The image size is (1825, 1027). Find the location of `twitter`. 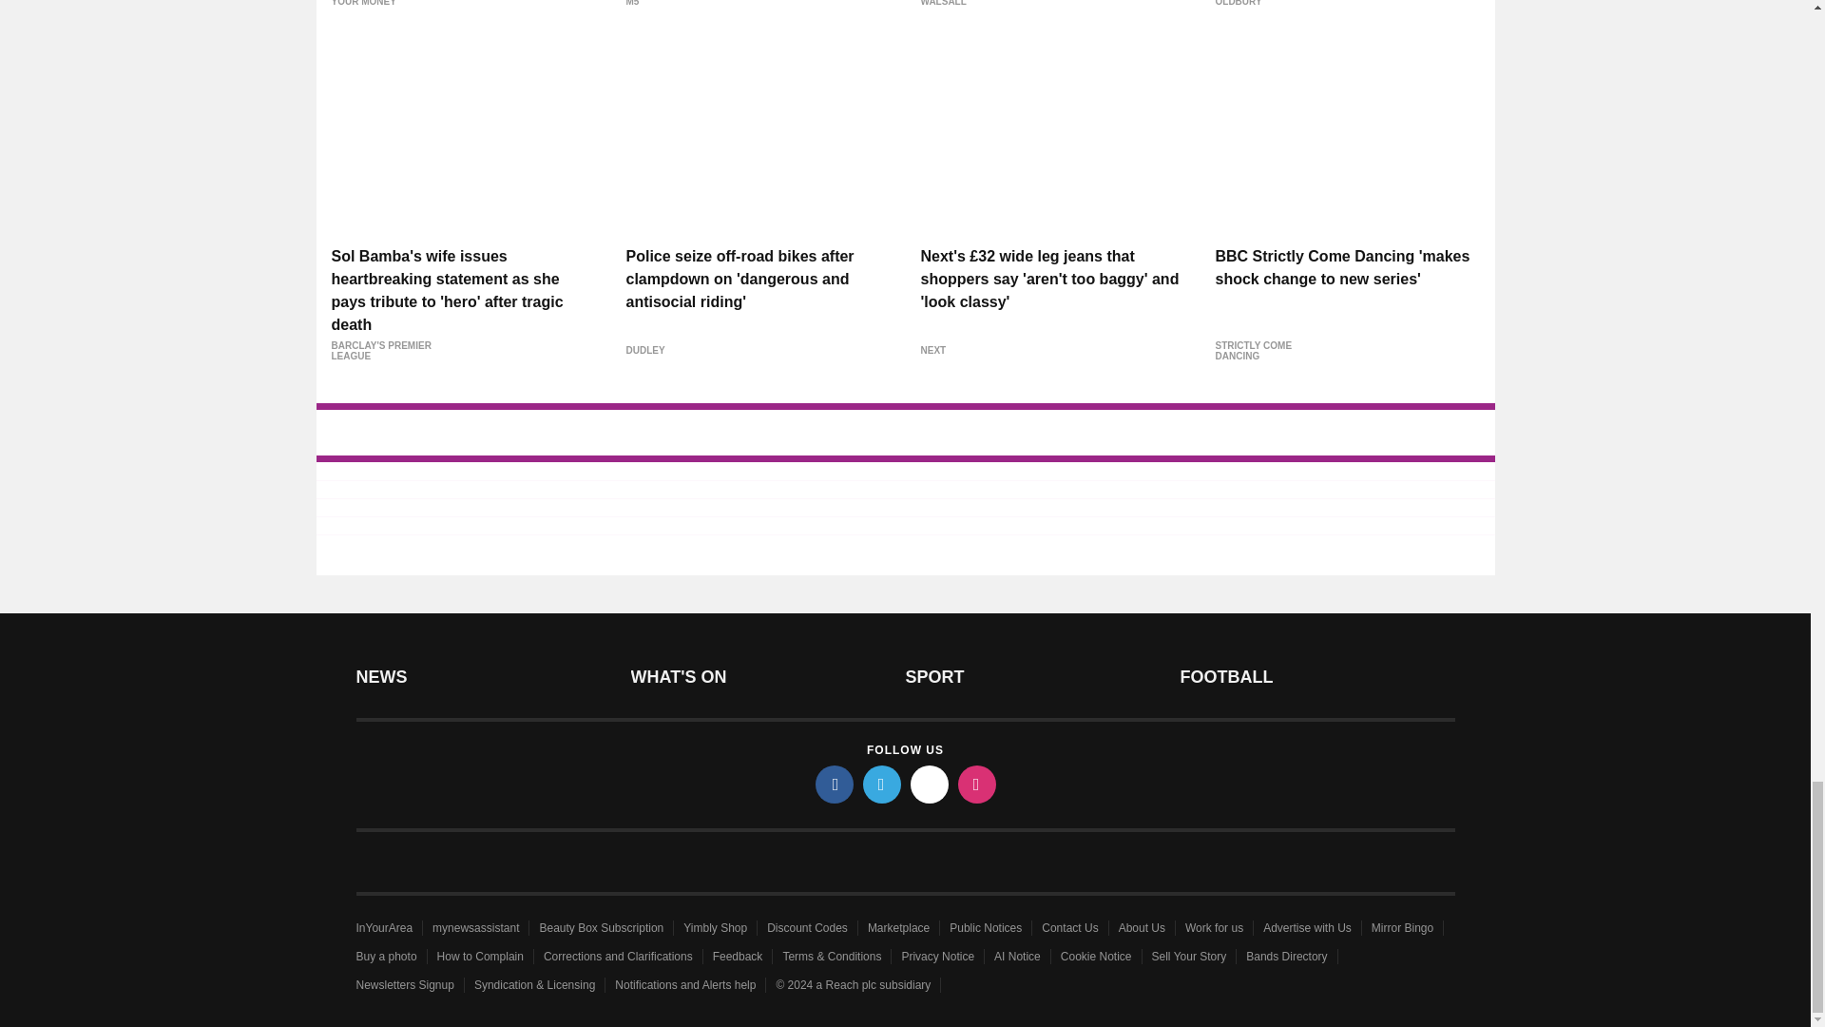

twitter is located at coordinates (882, 784).